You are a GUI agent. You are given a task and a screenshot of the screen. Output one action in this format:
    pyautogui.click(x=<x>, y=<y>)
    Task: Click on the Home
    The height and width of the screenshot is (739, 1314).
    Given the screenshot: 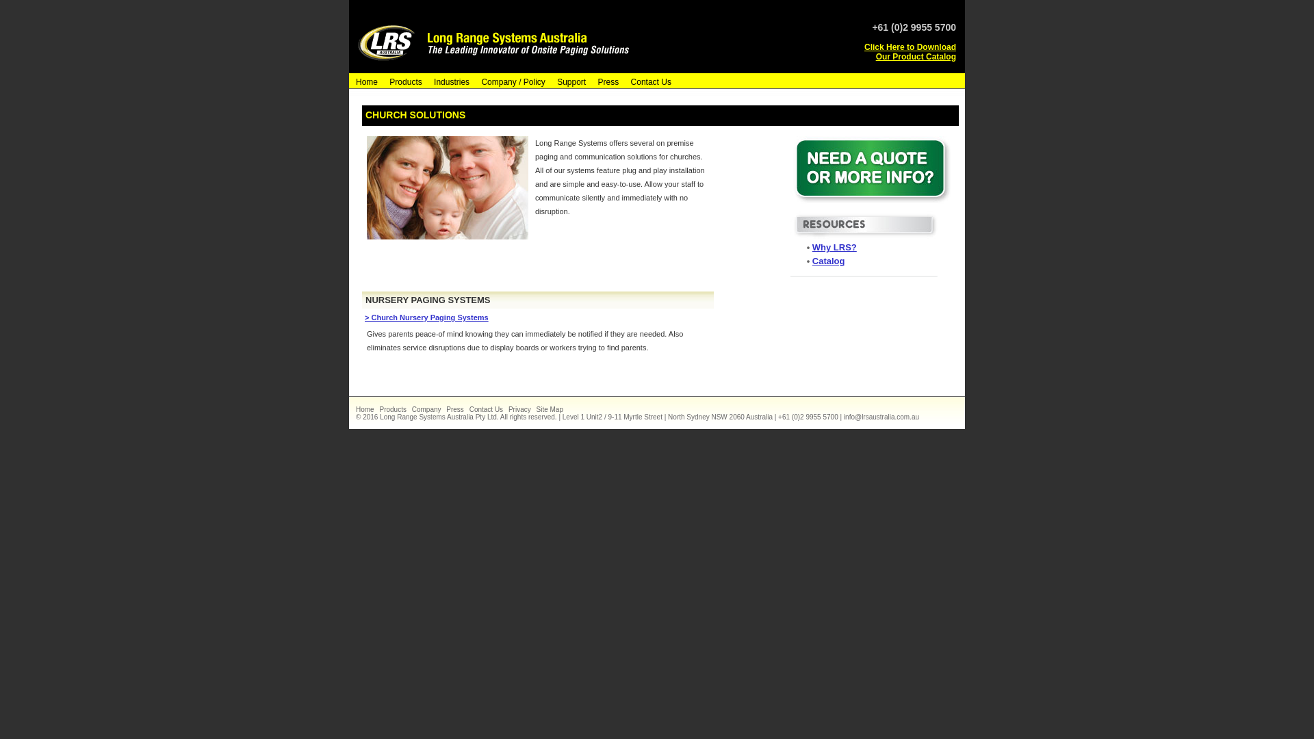 What is the action you would take?
    pyautogui.click(x=365, y=81)
    